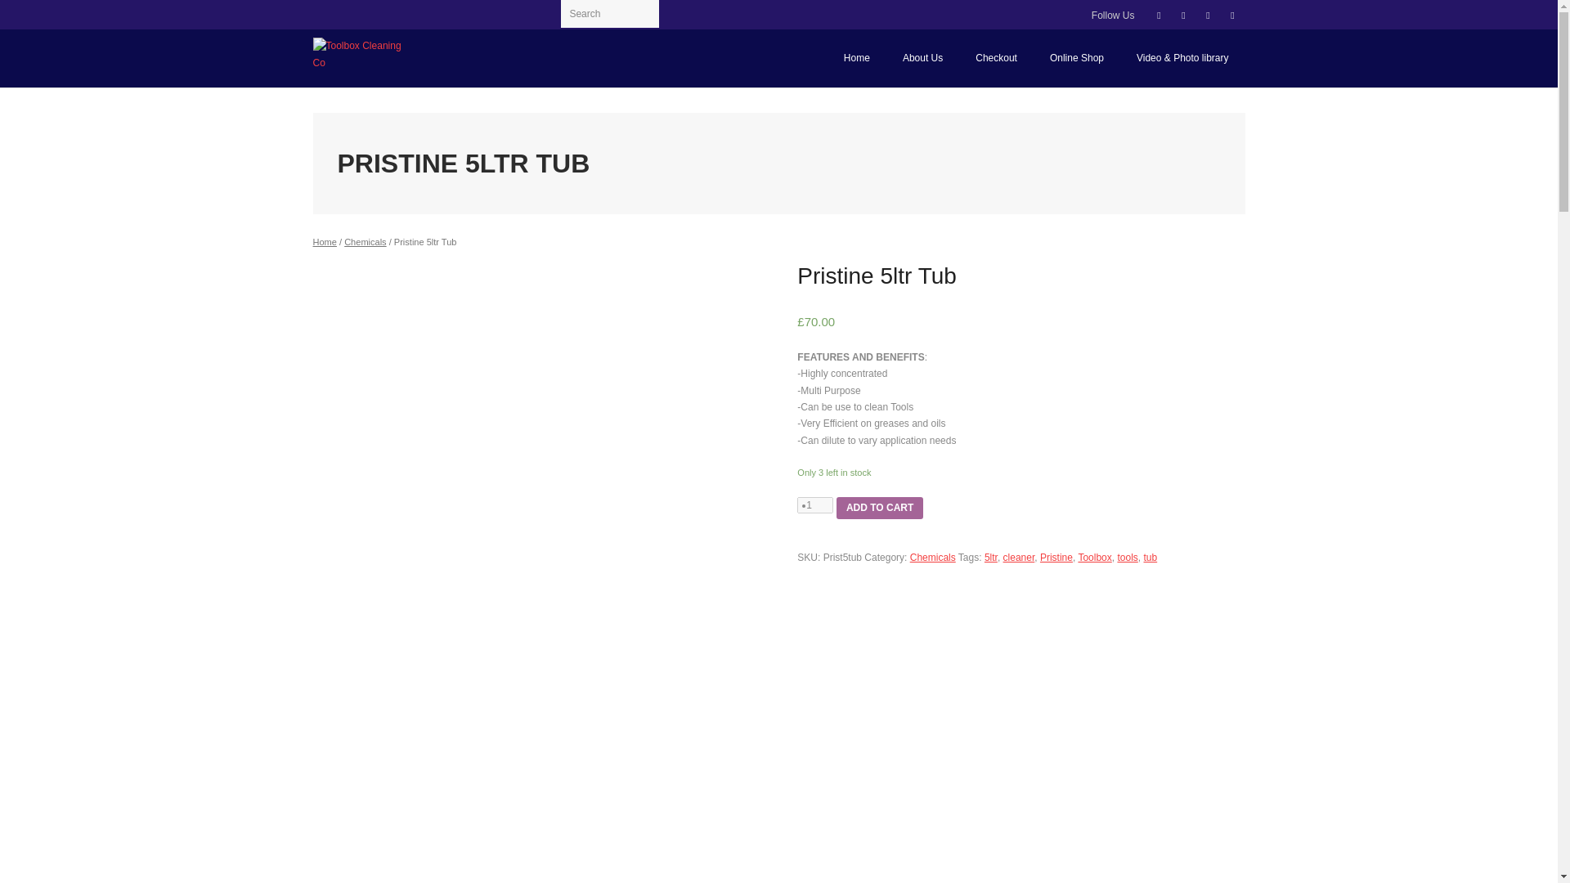 The width and height of the screenshot is (1570, 883). I want to click on Home, so click(324, 242).